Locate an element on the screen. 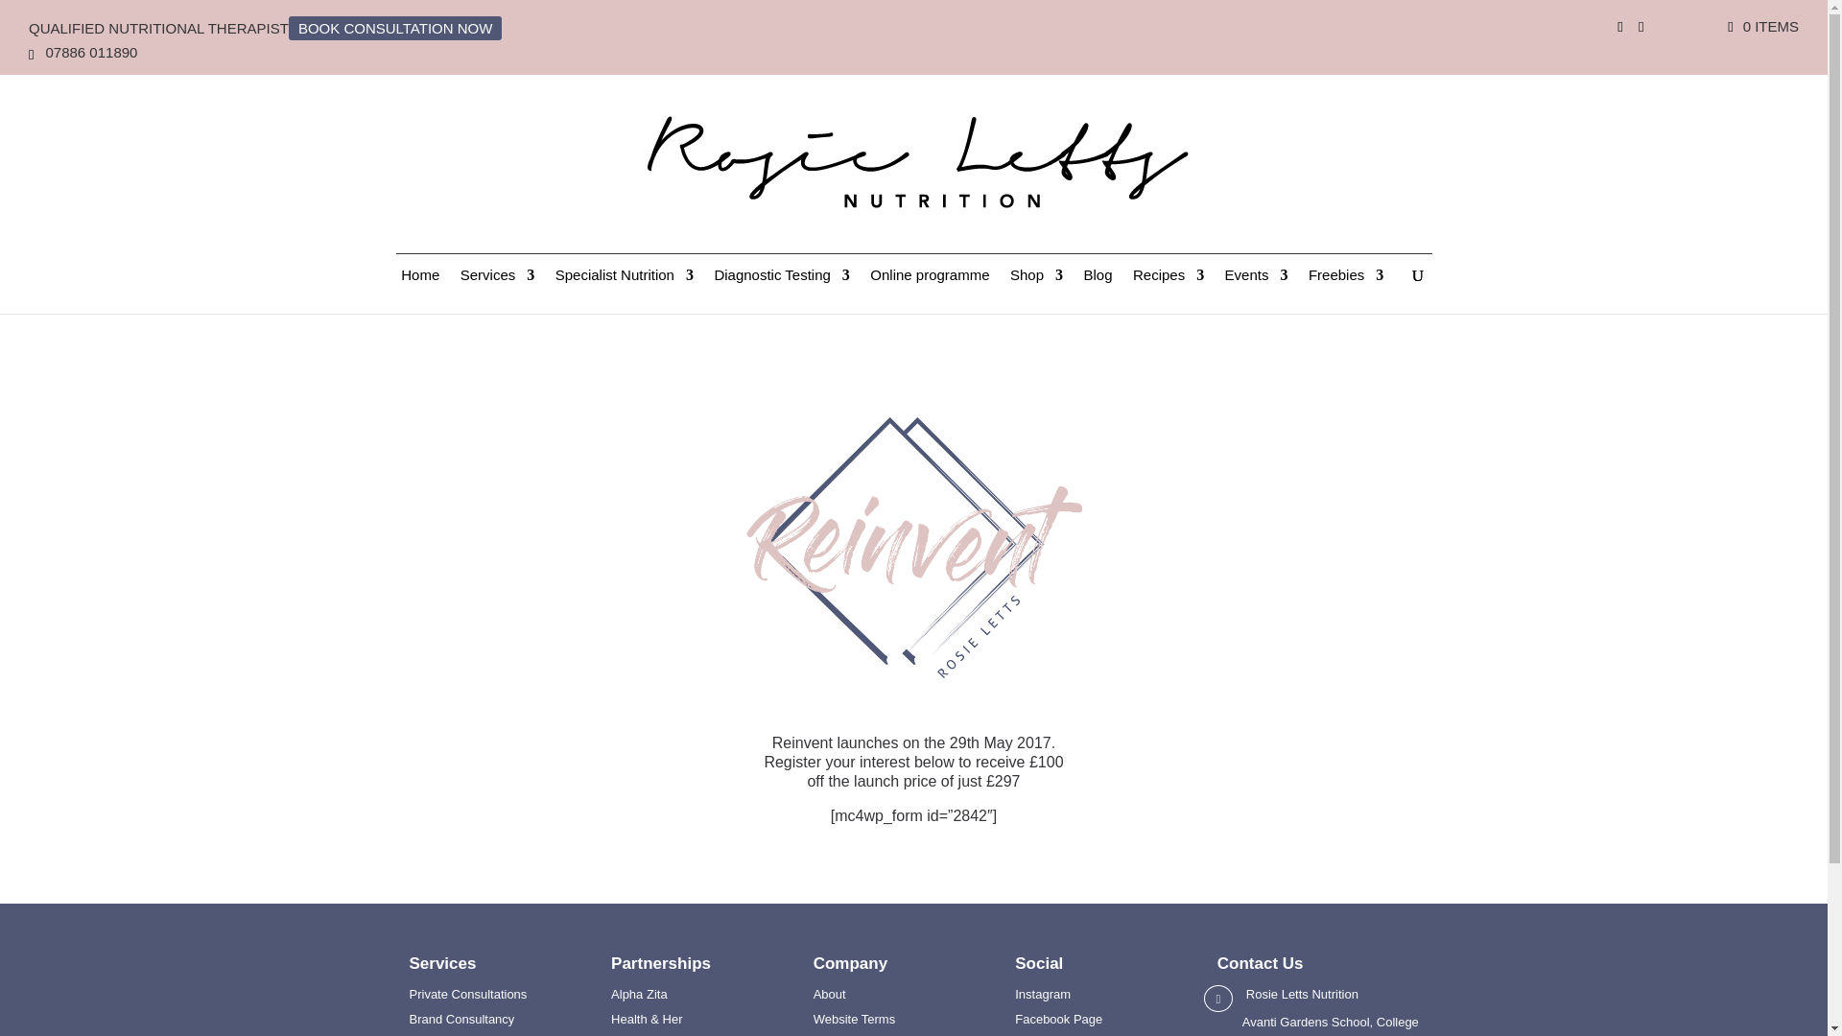 This screenshot has width=1842, height=1036. Specialist Nutrition is located at coordinates (625, 291).